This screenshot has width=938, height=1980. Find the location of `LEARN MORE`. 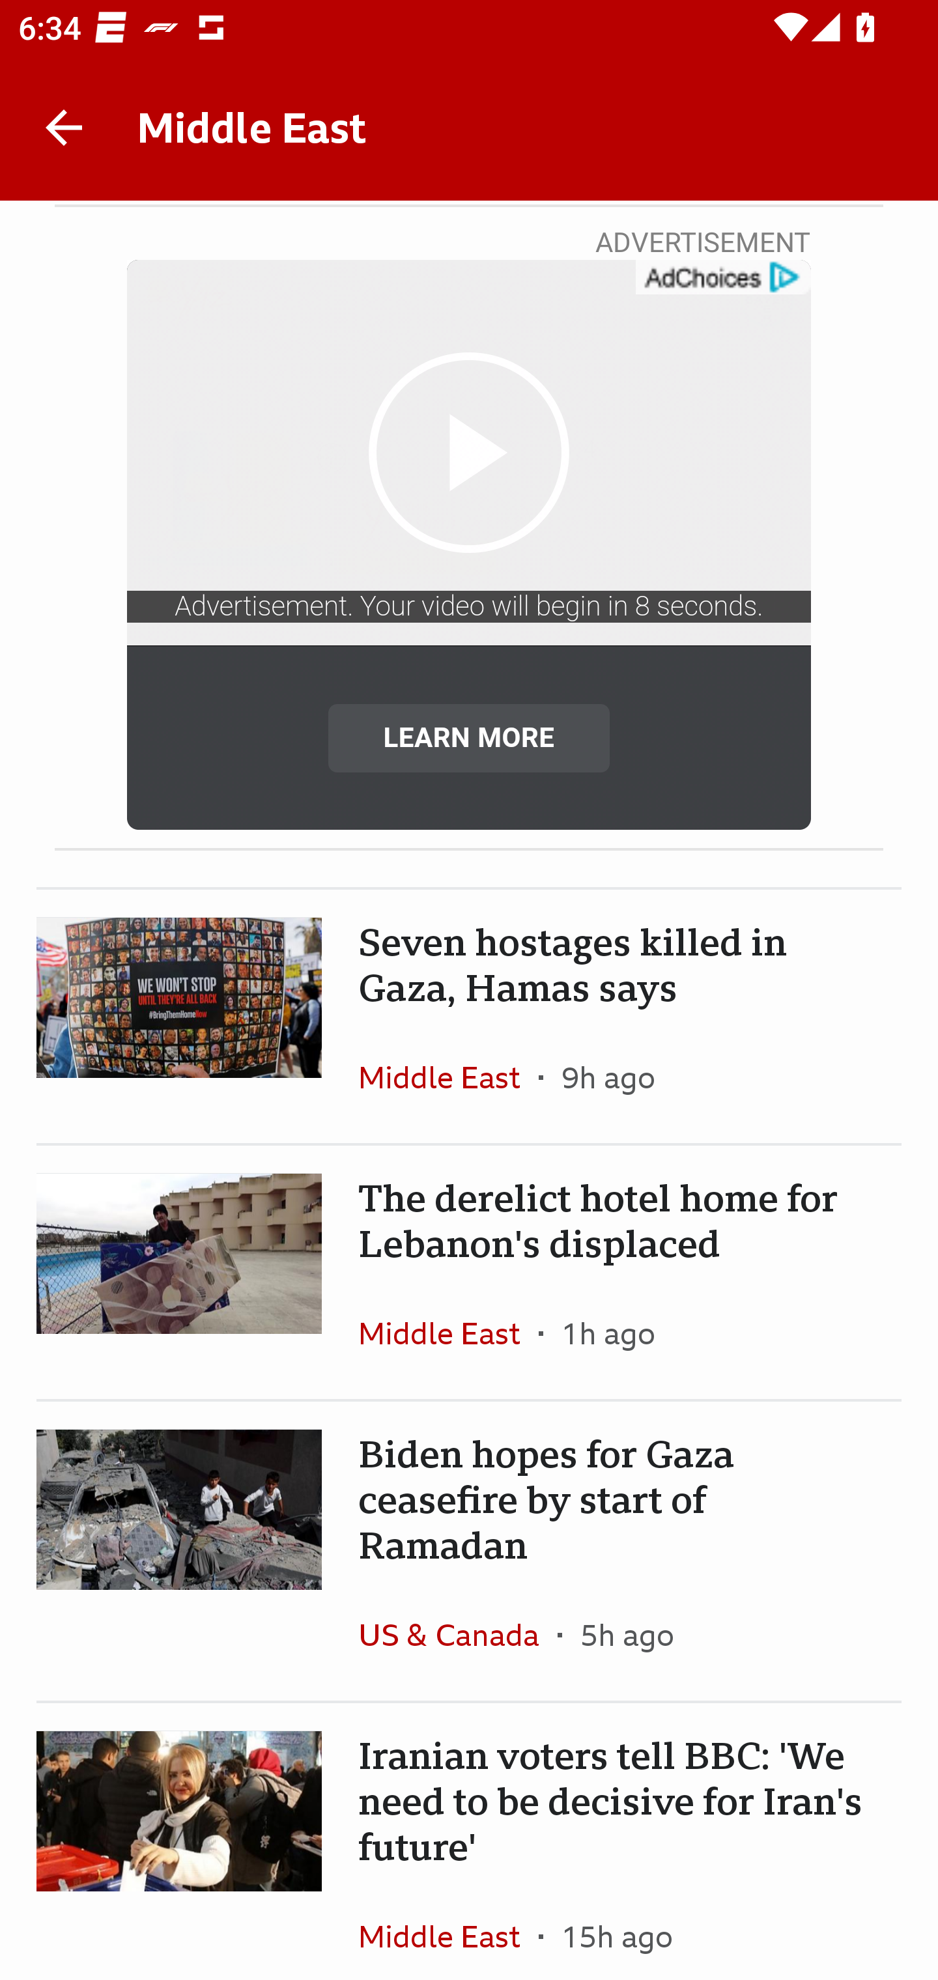

LEARN MORE is located at coordinates (469, 737).